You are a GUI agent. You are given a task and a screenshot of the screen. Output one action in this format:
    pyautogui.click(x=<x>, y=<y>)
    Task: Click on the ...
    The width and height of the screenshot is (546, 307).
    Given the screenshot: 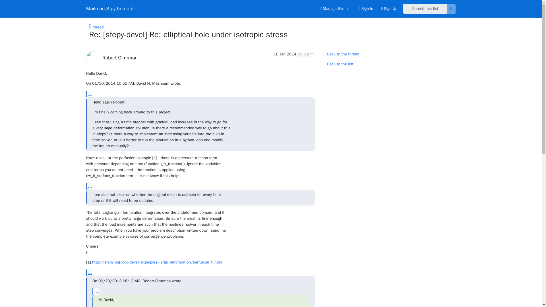 What is the action you would take?
    pyautogui.click(x=89, y=273)
    